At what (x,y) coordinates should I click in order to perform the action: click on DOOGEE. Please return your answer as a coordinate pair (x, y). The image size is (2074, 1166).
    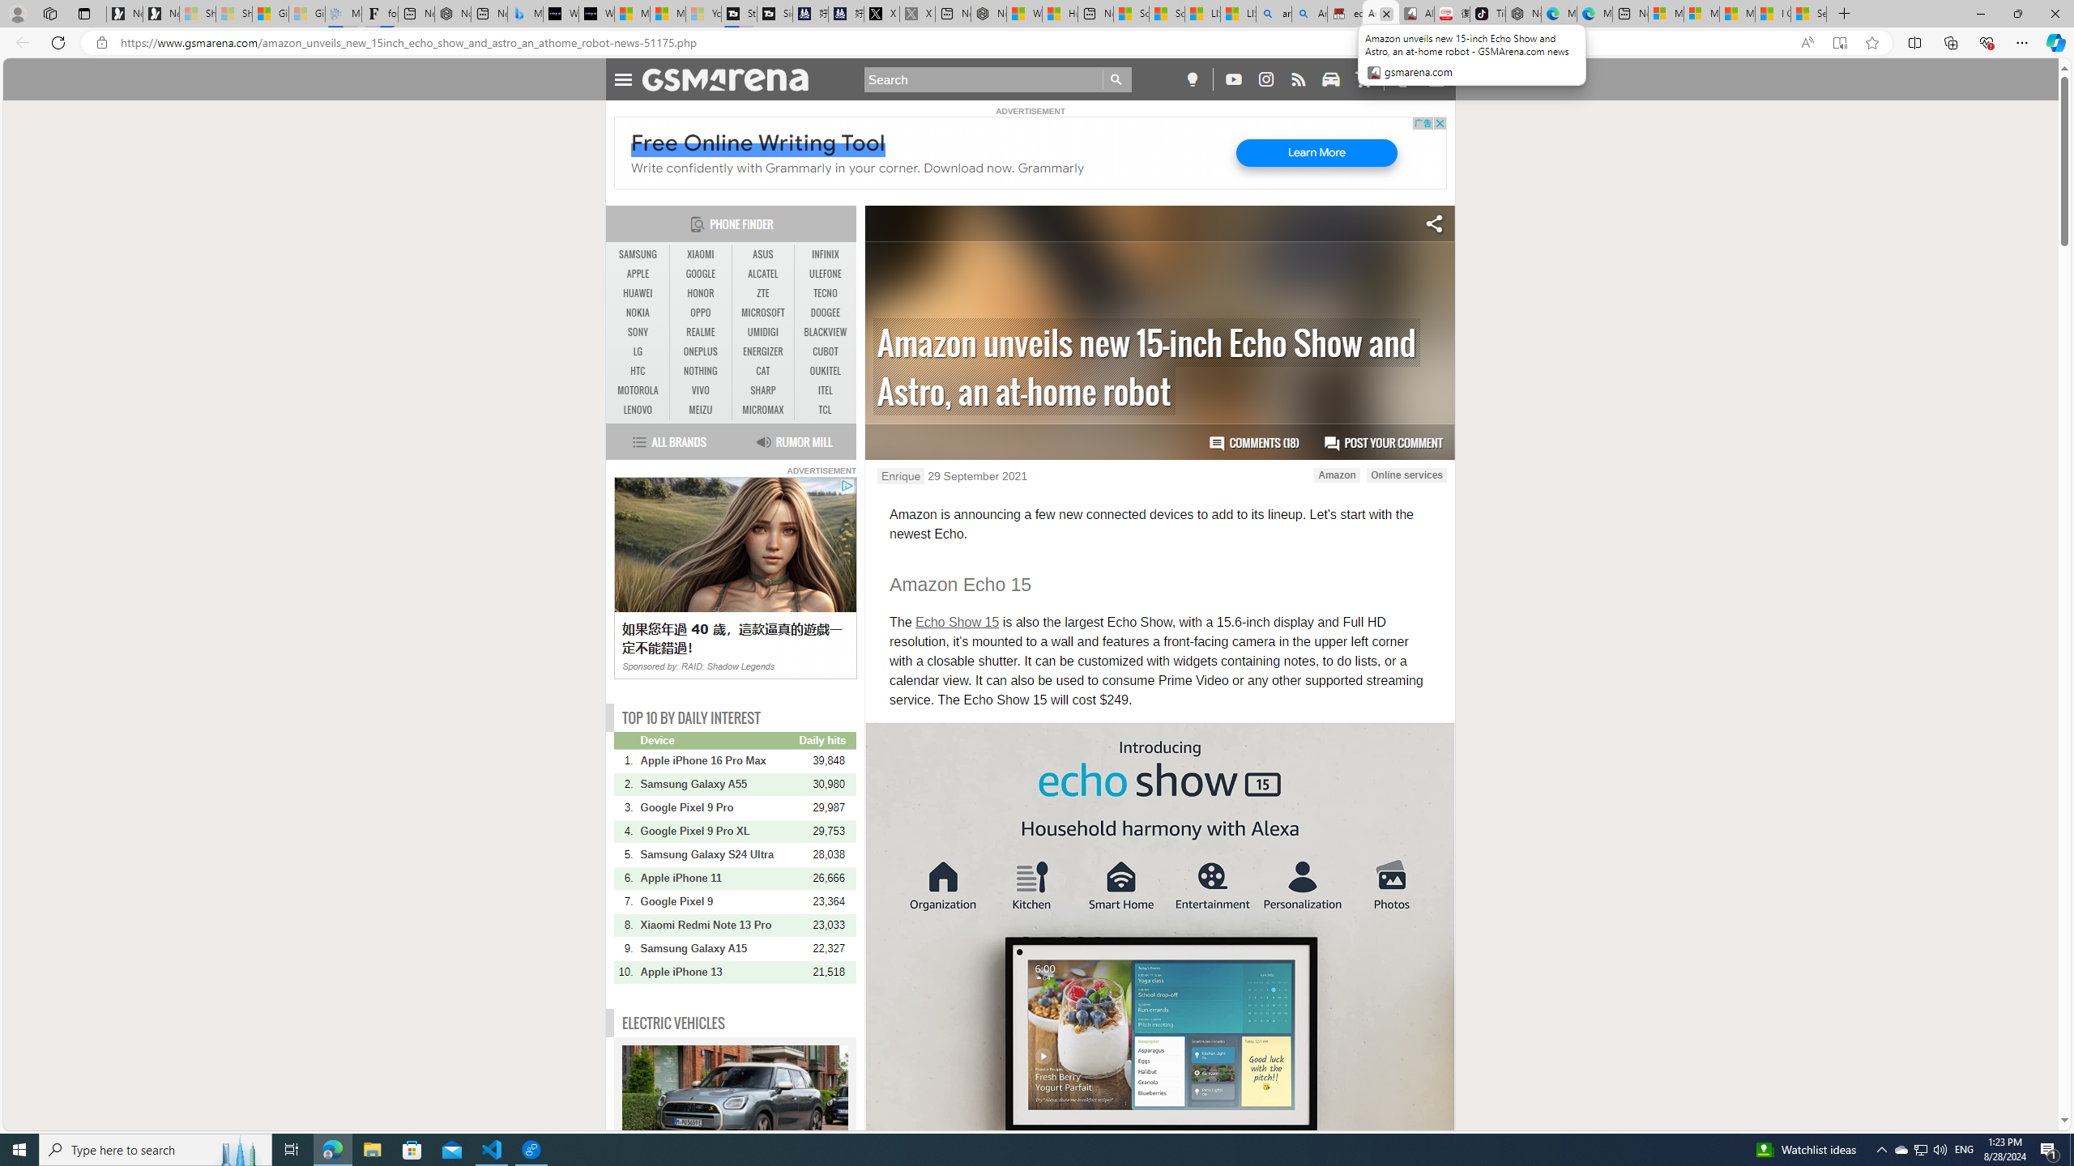
    Looking at the image, I should click on (825, 313).